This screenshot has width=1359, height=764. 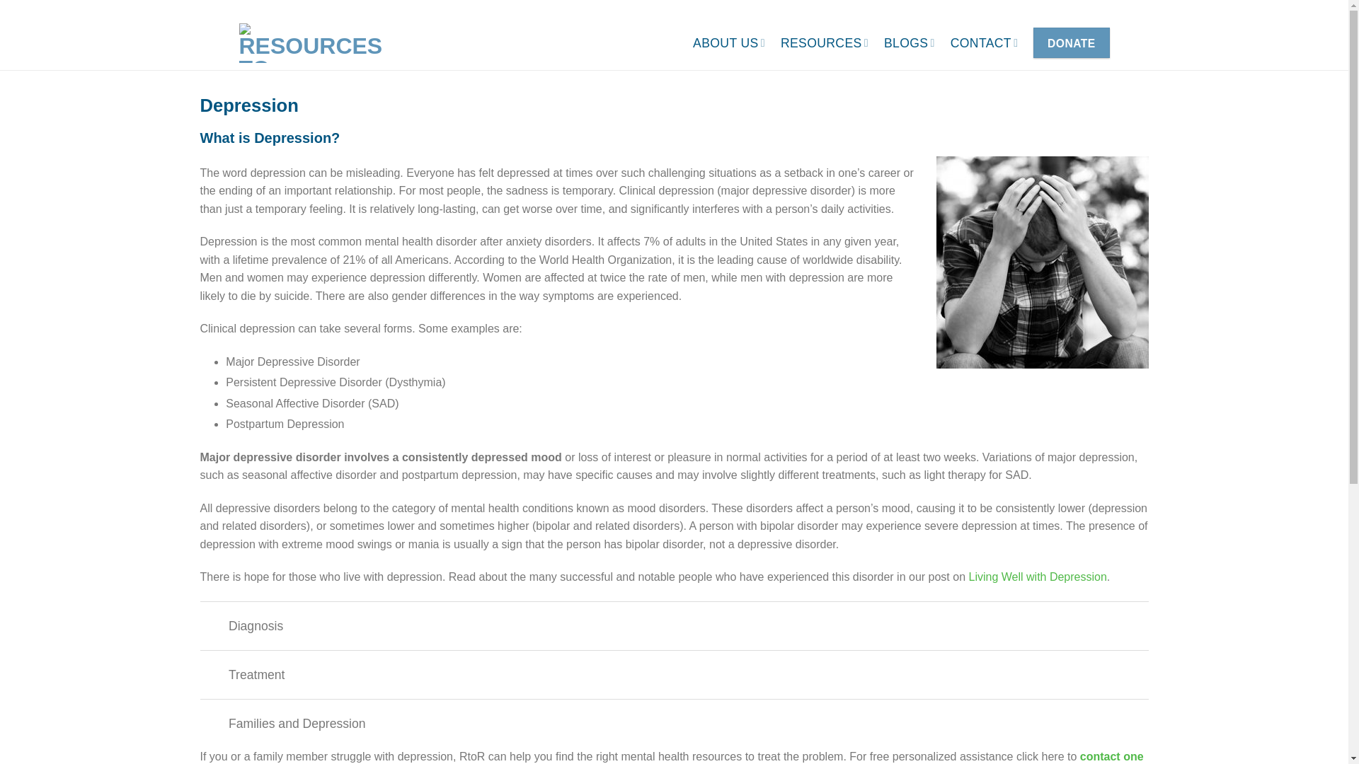 What do you see at coordinates (909, 42) in the screenshot?
I see `BLOGS` at bounding box center [909, 42].